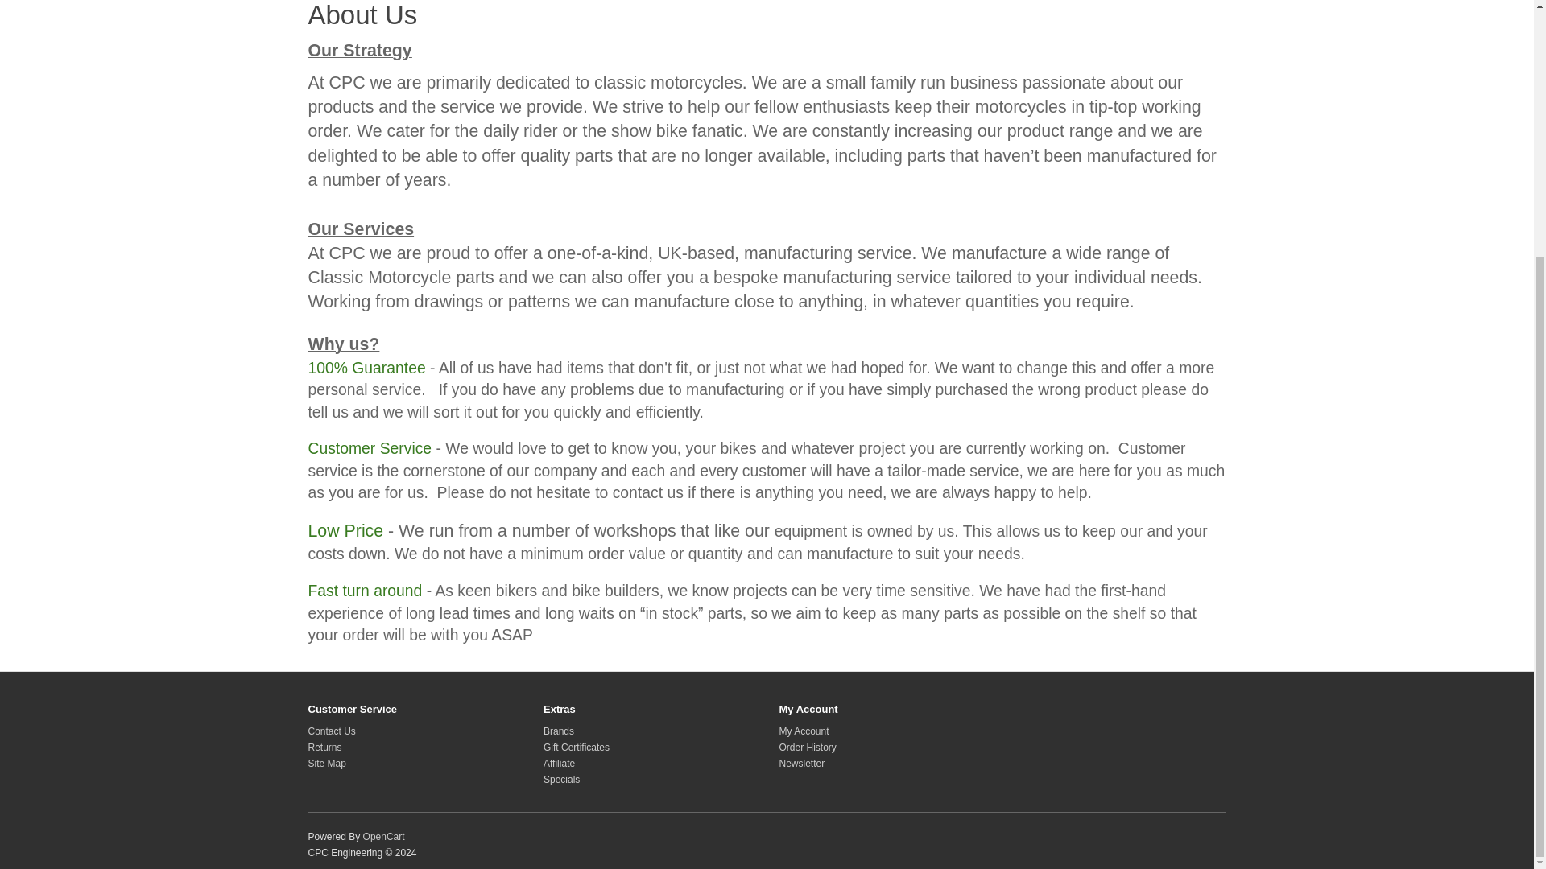 Image resolution: width=1546 pixels, height=869 pixels. What do you see at coordinates (562, 780) in the screenshot?
I see `Specials` at bounding box center [562, 780].